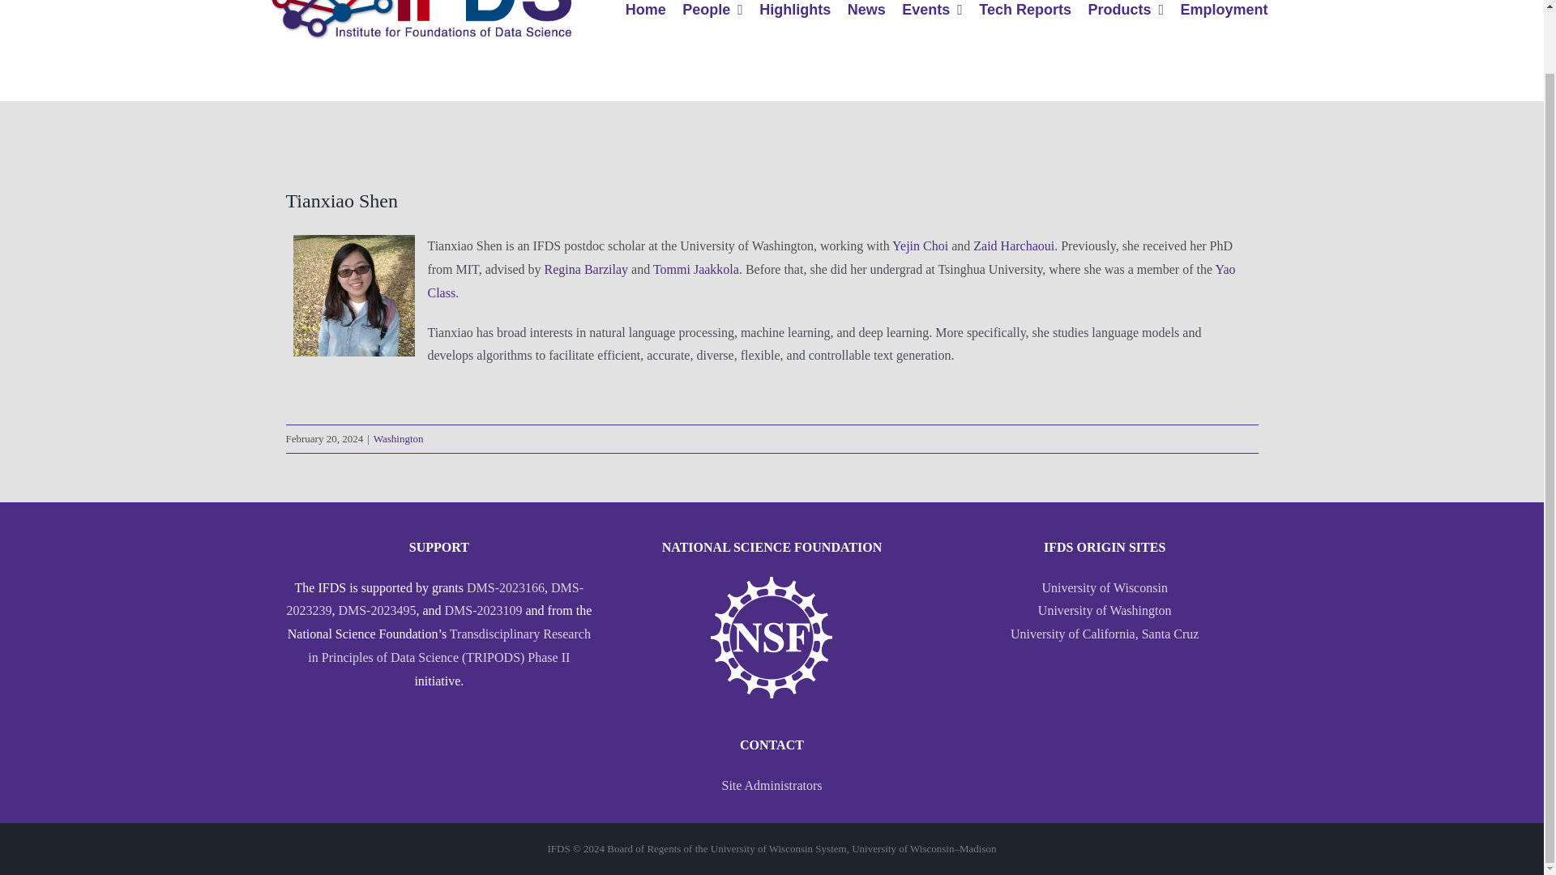  I want to click on Tommi Jaakkola, so click(696, 269).